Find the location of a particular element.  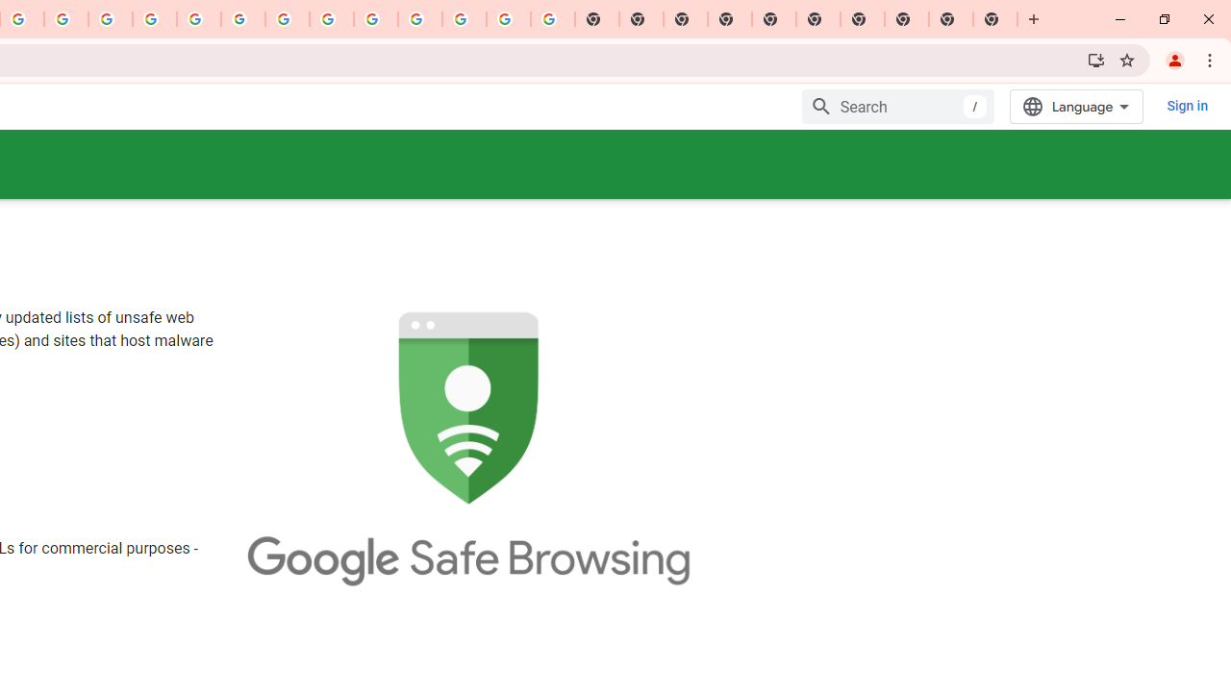

Privacy Help Center - Policies Help is located at coordinates (155, 19).